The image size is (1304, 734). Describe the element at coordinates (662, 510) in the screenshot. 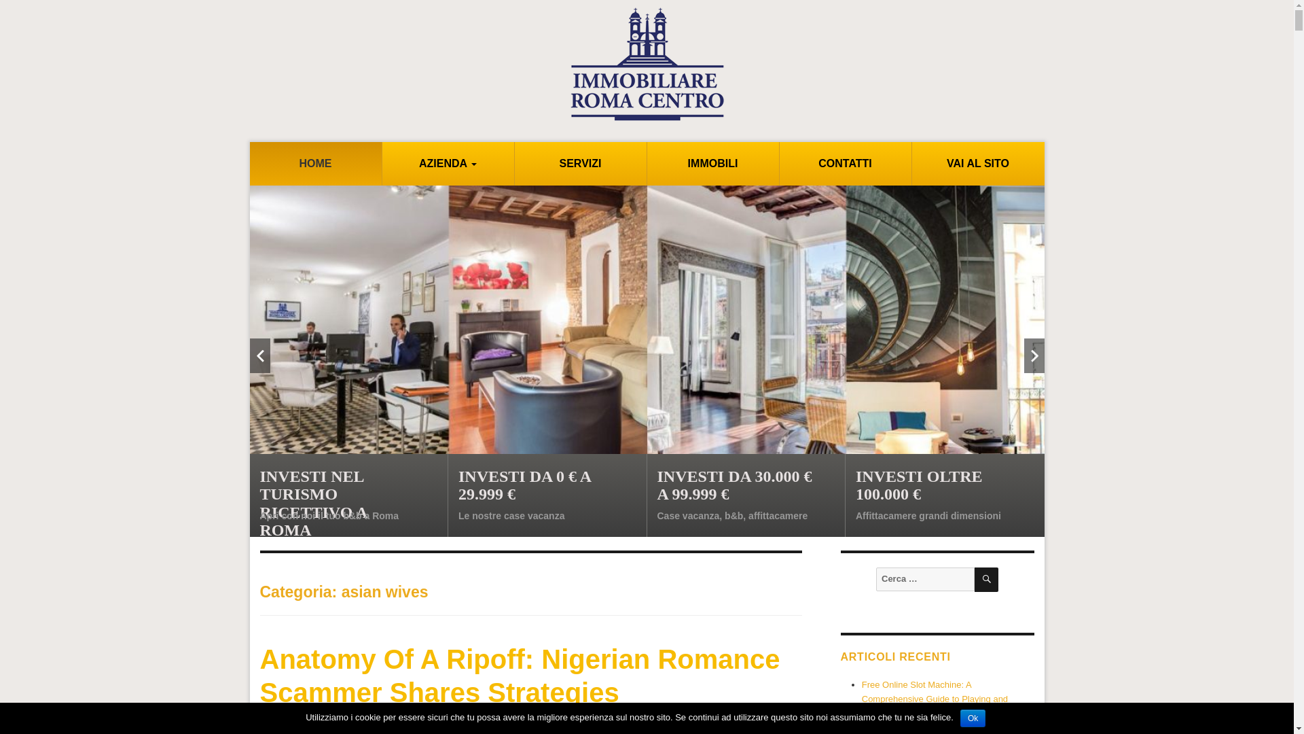

I see `3` at that location.